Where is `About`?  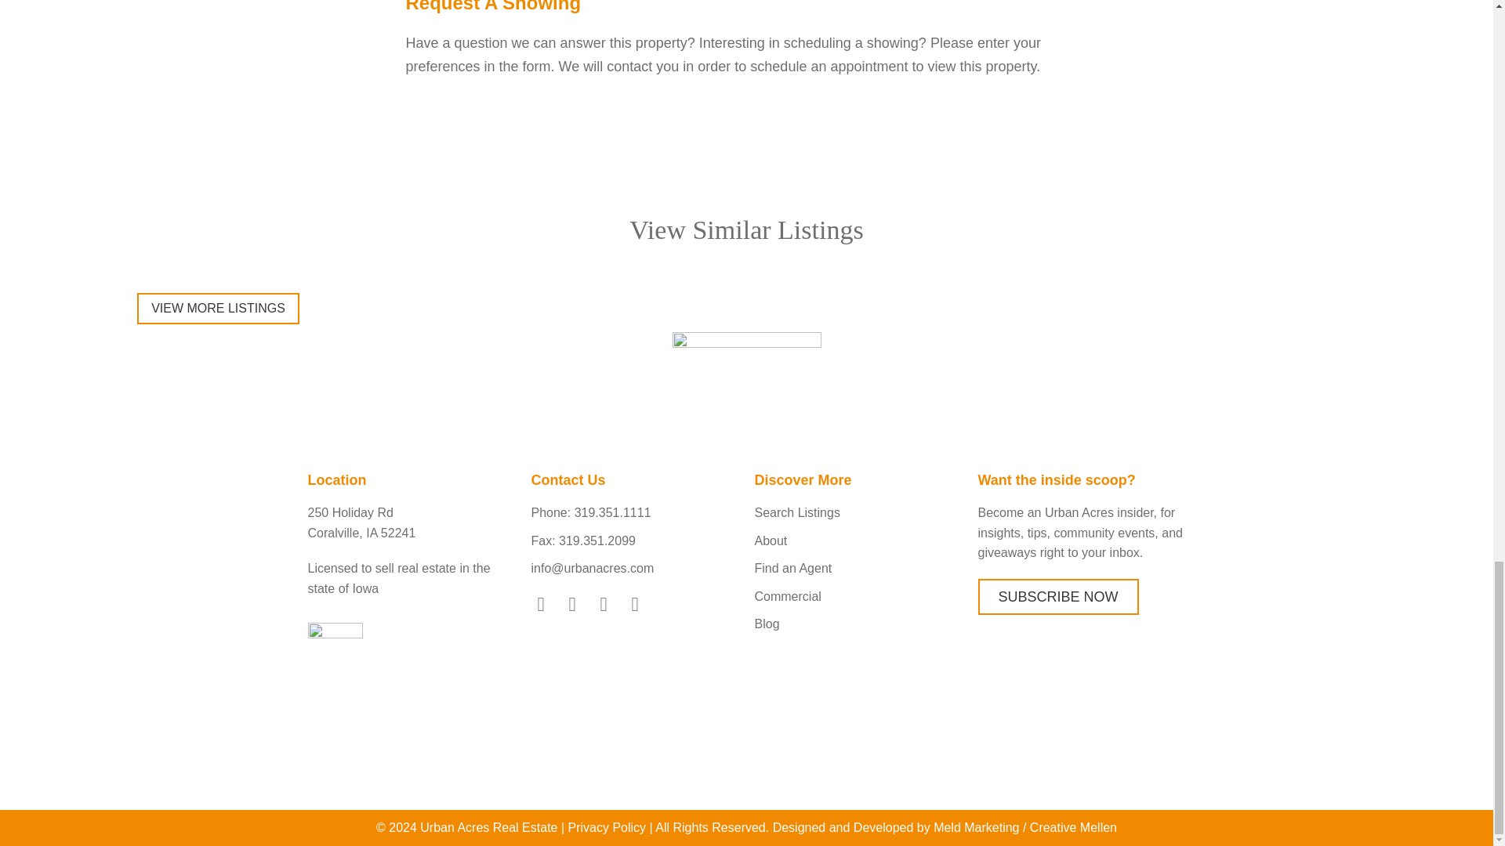 About is located at coordinates (858, 541).